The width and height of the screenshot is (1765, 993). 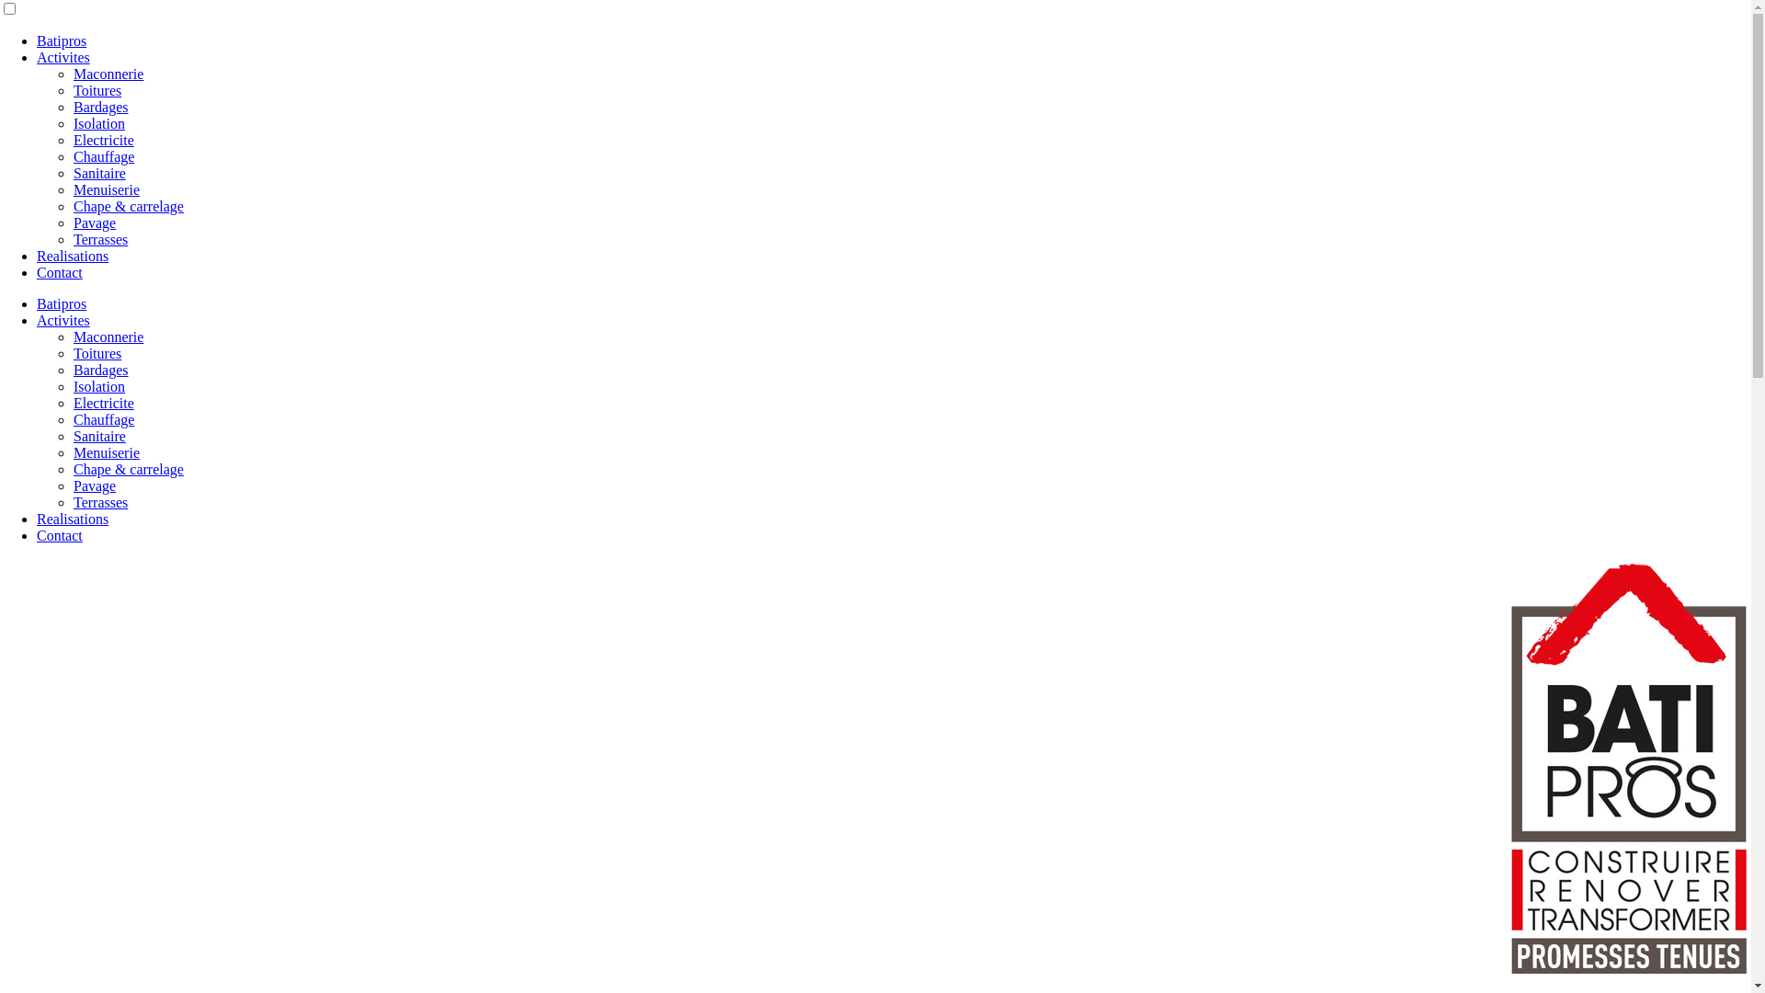 I want to click on Chape & carrelage, so click(x=129, y=469).